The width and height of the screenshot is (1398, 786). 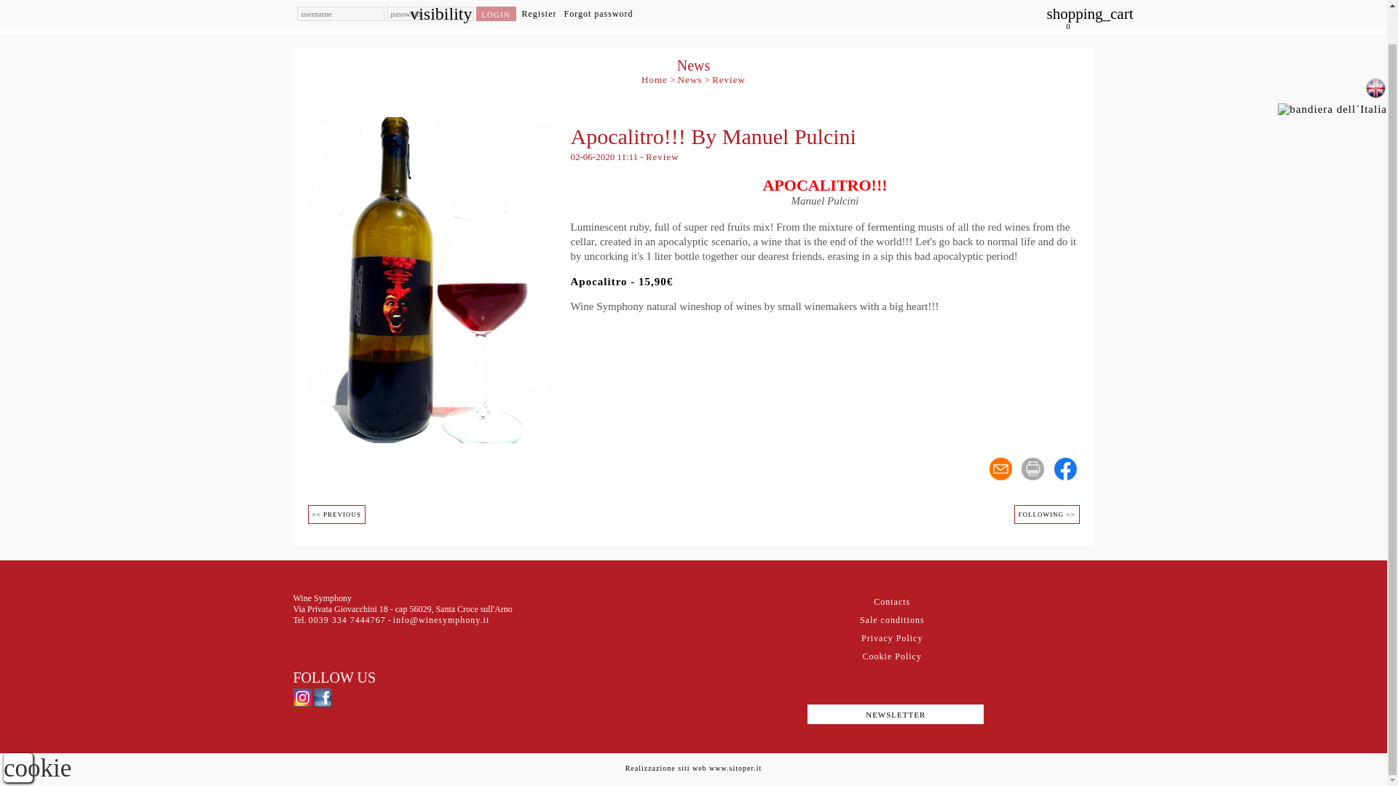 What do you see at coordinates (855, 3) in the screenshot?
I see `BLOG` at bounding box center [855, 3].